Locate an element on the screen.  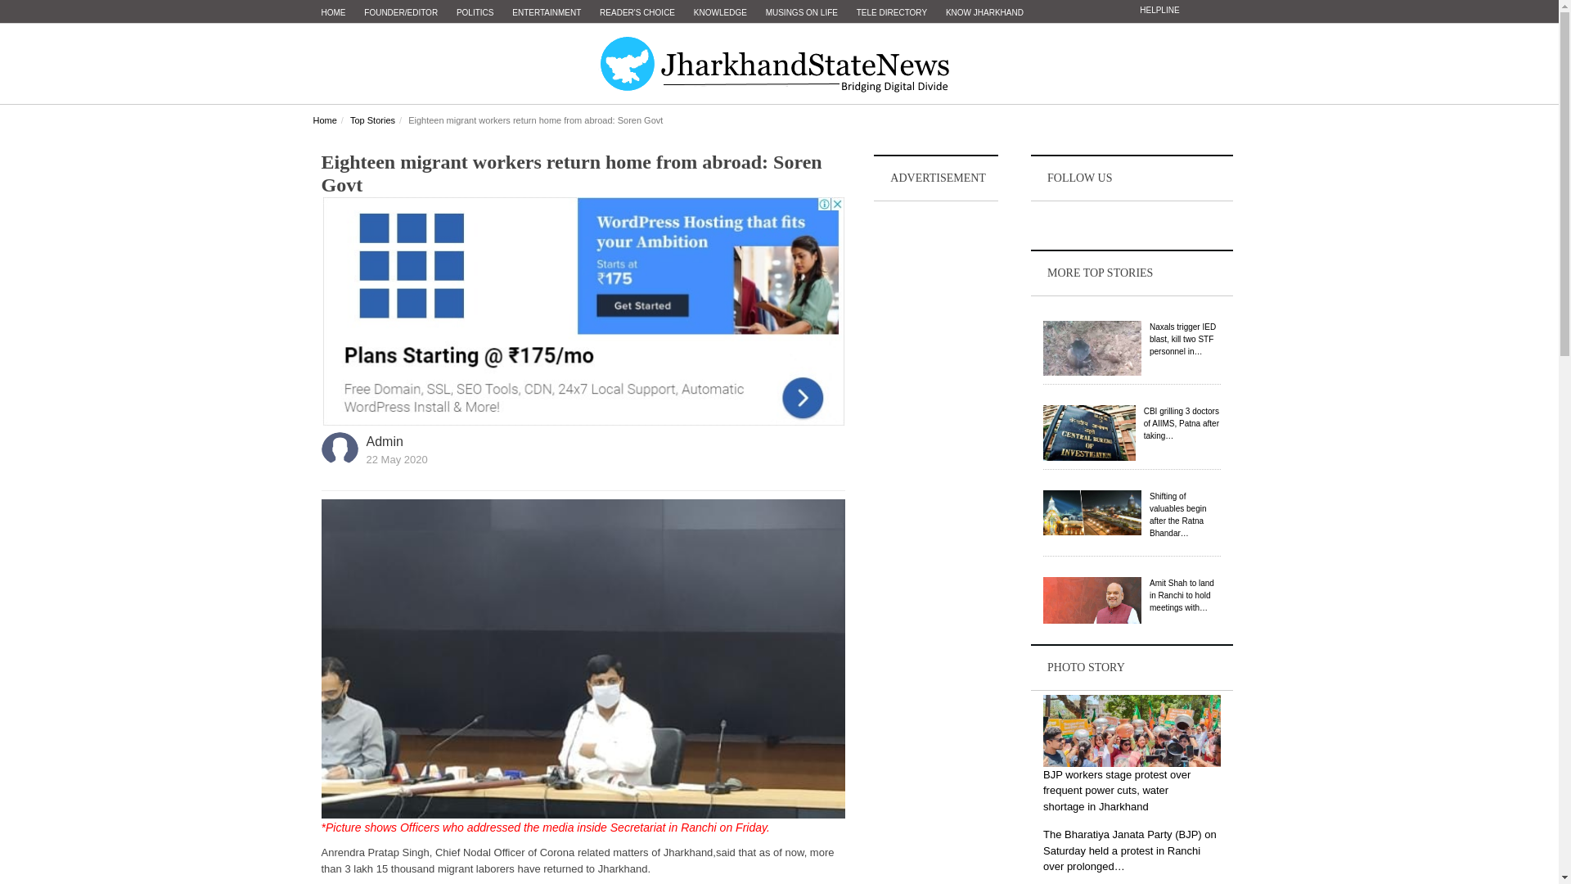
KNOW JHARKHAND is located at coordinates (985, 13).